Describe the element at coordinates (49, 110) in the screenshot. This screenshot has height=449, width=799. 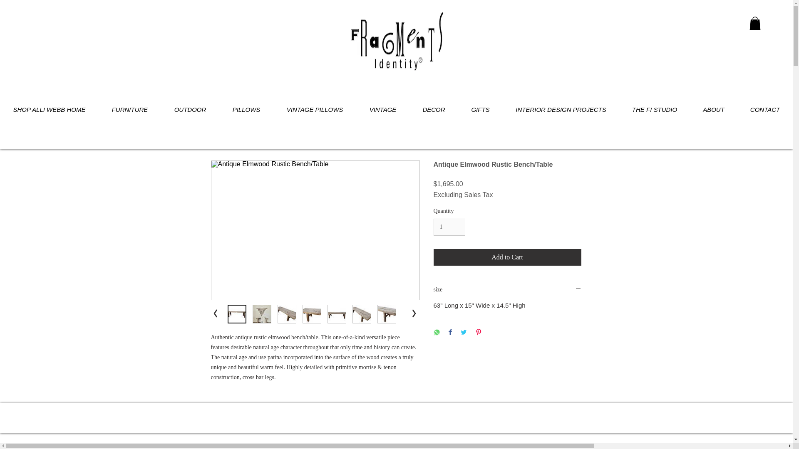
I see `SHOP ALLI WEBB HOME` at that location.